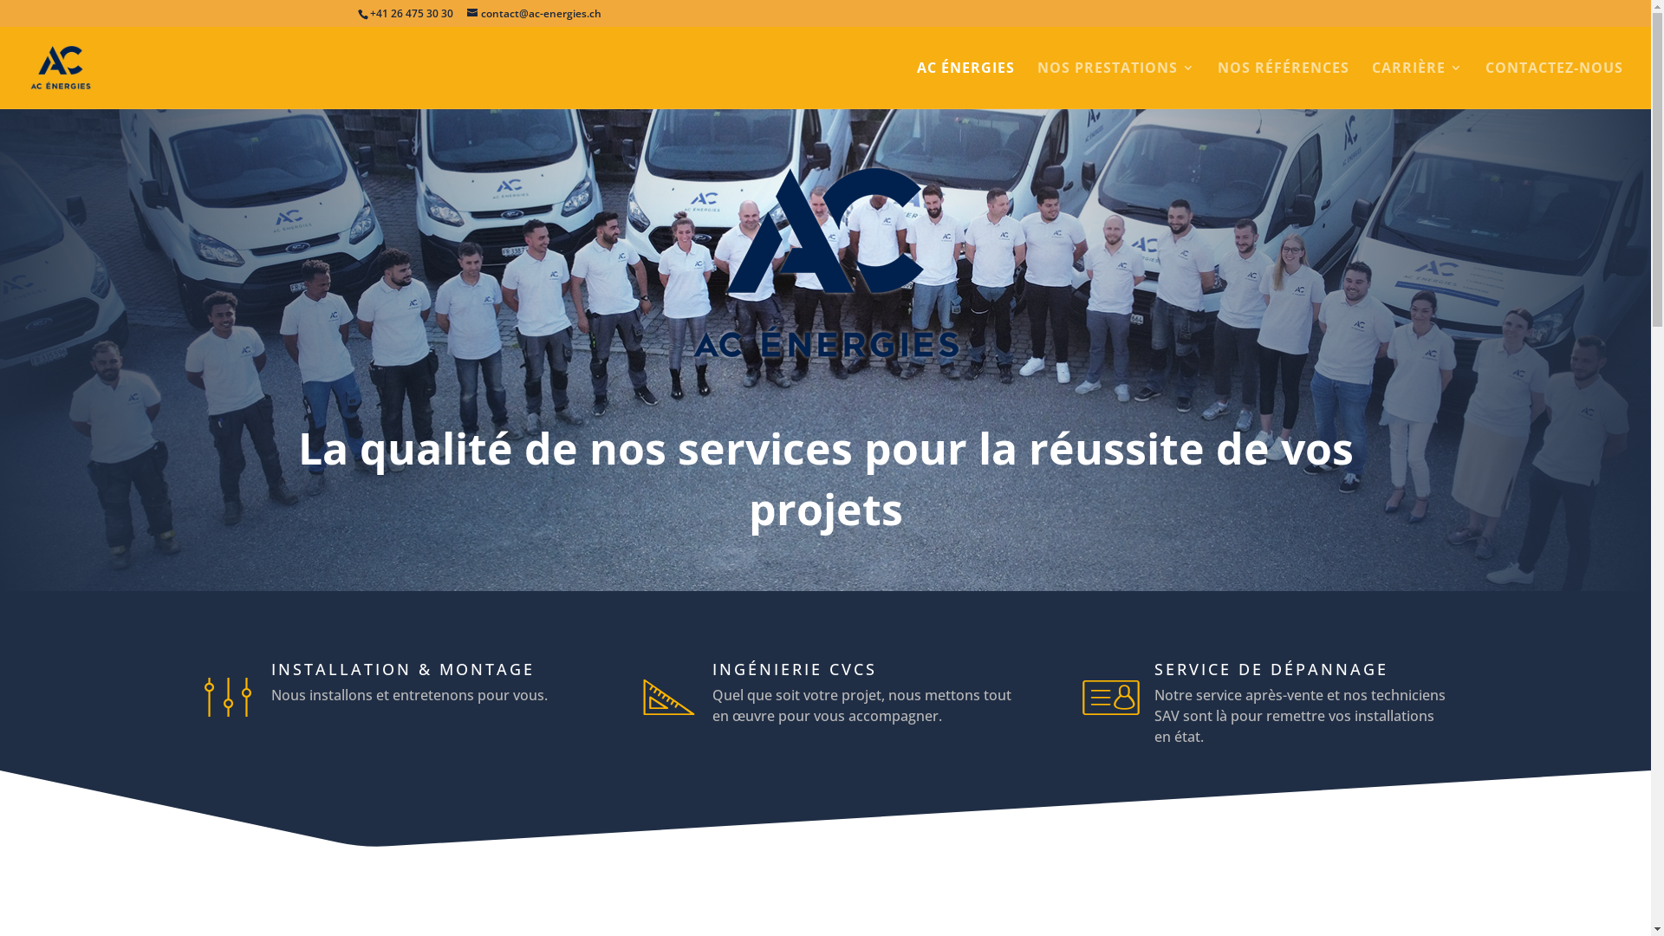 This screenshot has width=1664, height=936. Describe the element at coordinates (137, 50) in the screenshot. I see `Bester Schweizer Online Casino Gutscheincode` at that location.